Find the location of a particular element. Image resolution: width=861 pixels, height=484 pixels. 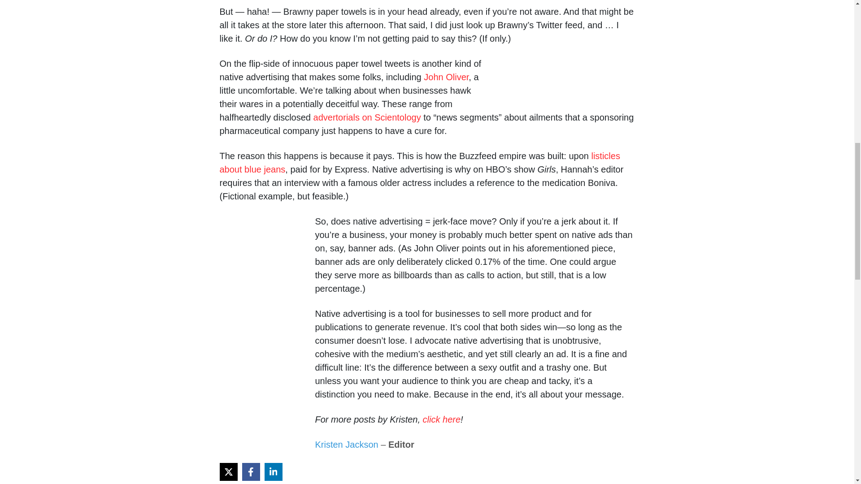

click here is located at coordinates (441, 419).